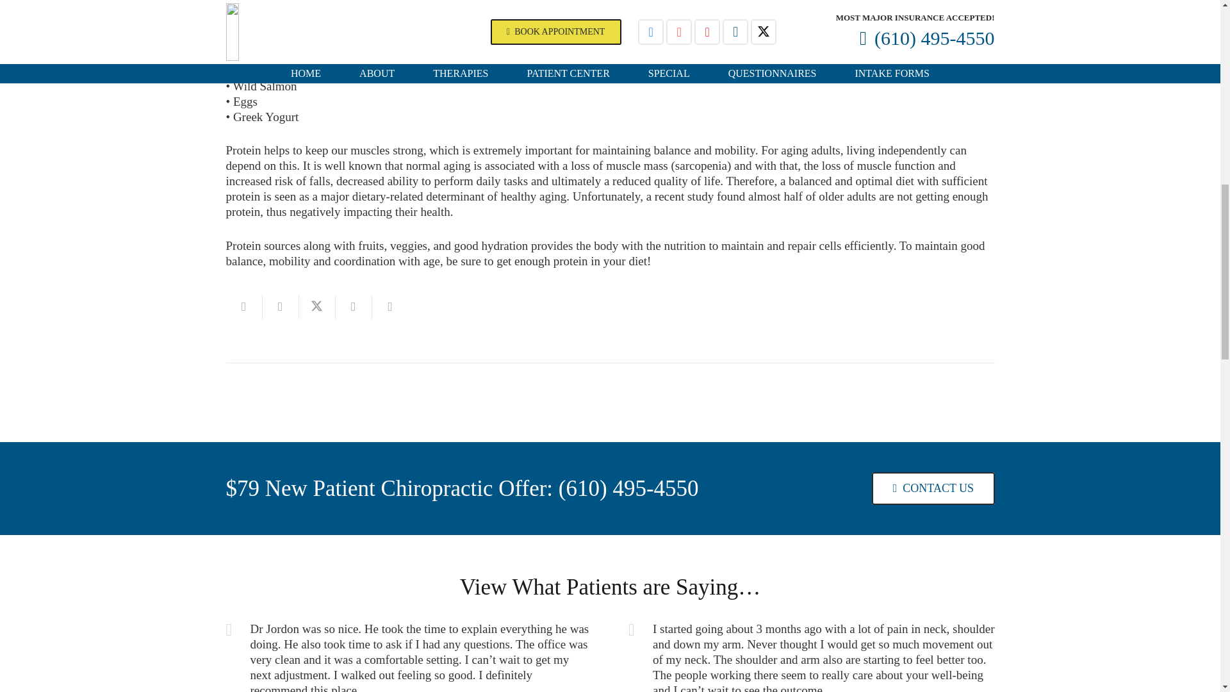 The width and height of the screenshot is (1230, 692). I want to click on Pin this, so click(389, 306).